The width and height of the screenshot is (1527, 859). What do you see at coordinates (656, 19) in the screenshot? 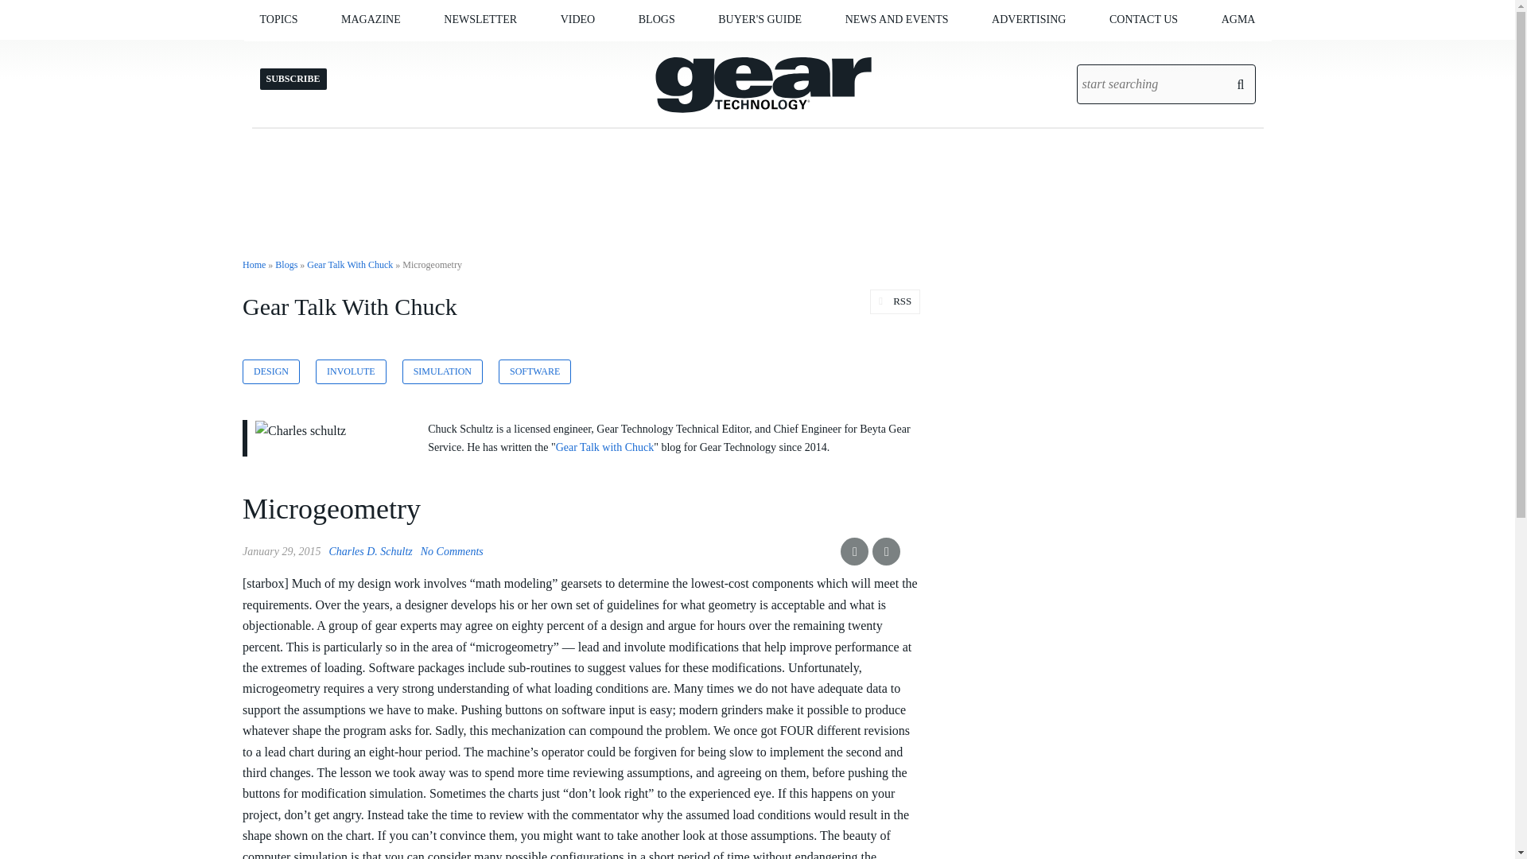
I see `BLOGS` at bounding box center [656, 19].